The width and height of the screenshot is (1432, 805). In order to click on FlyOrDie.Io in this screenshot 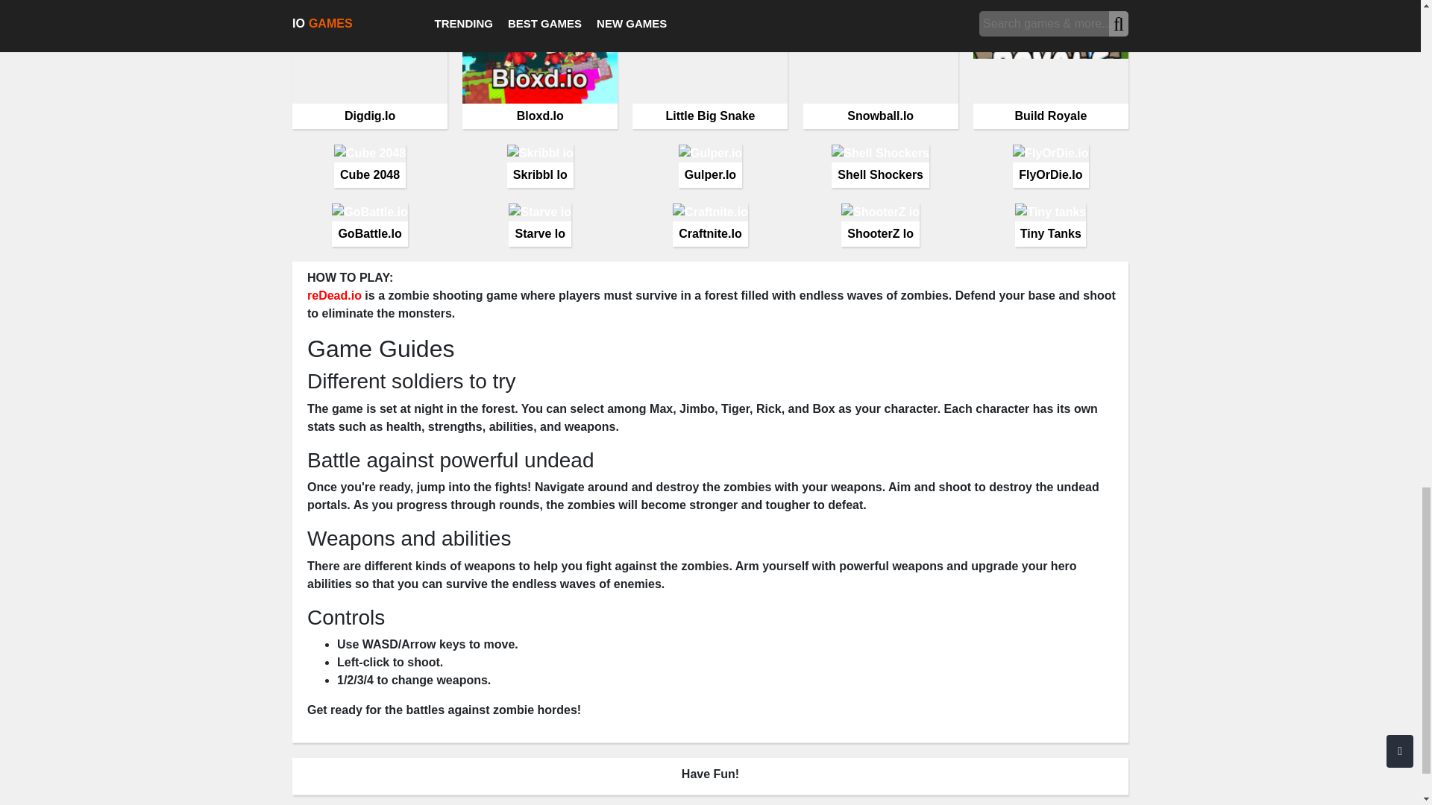, I will do `click(1050, 165)`.